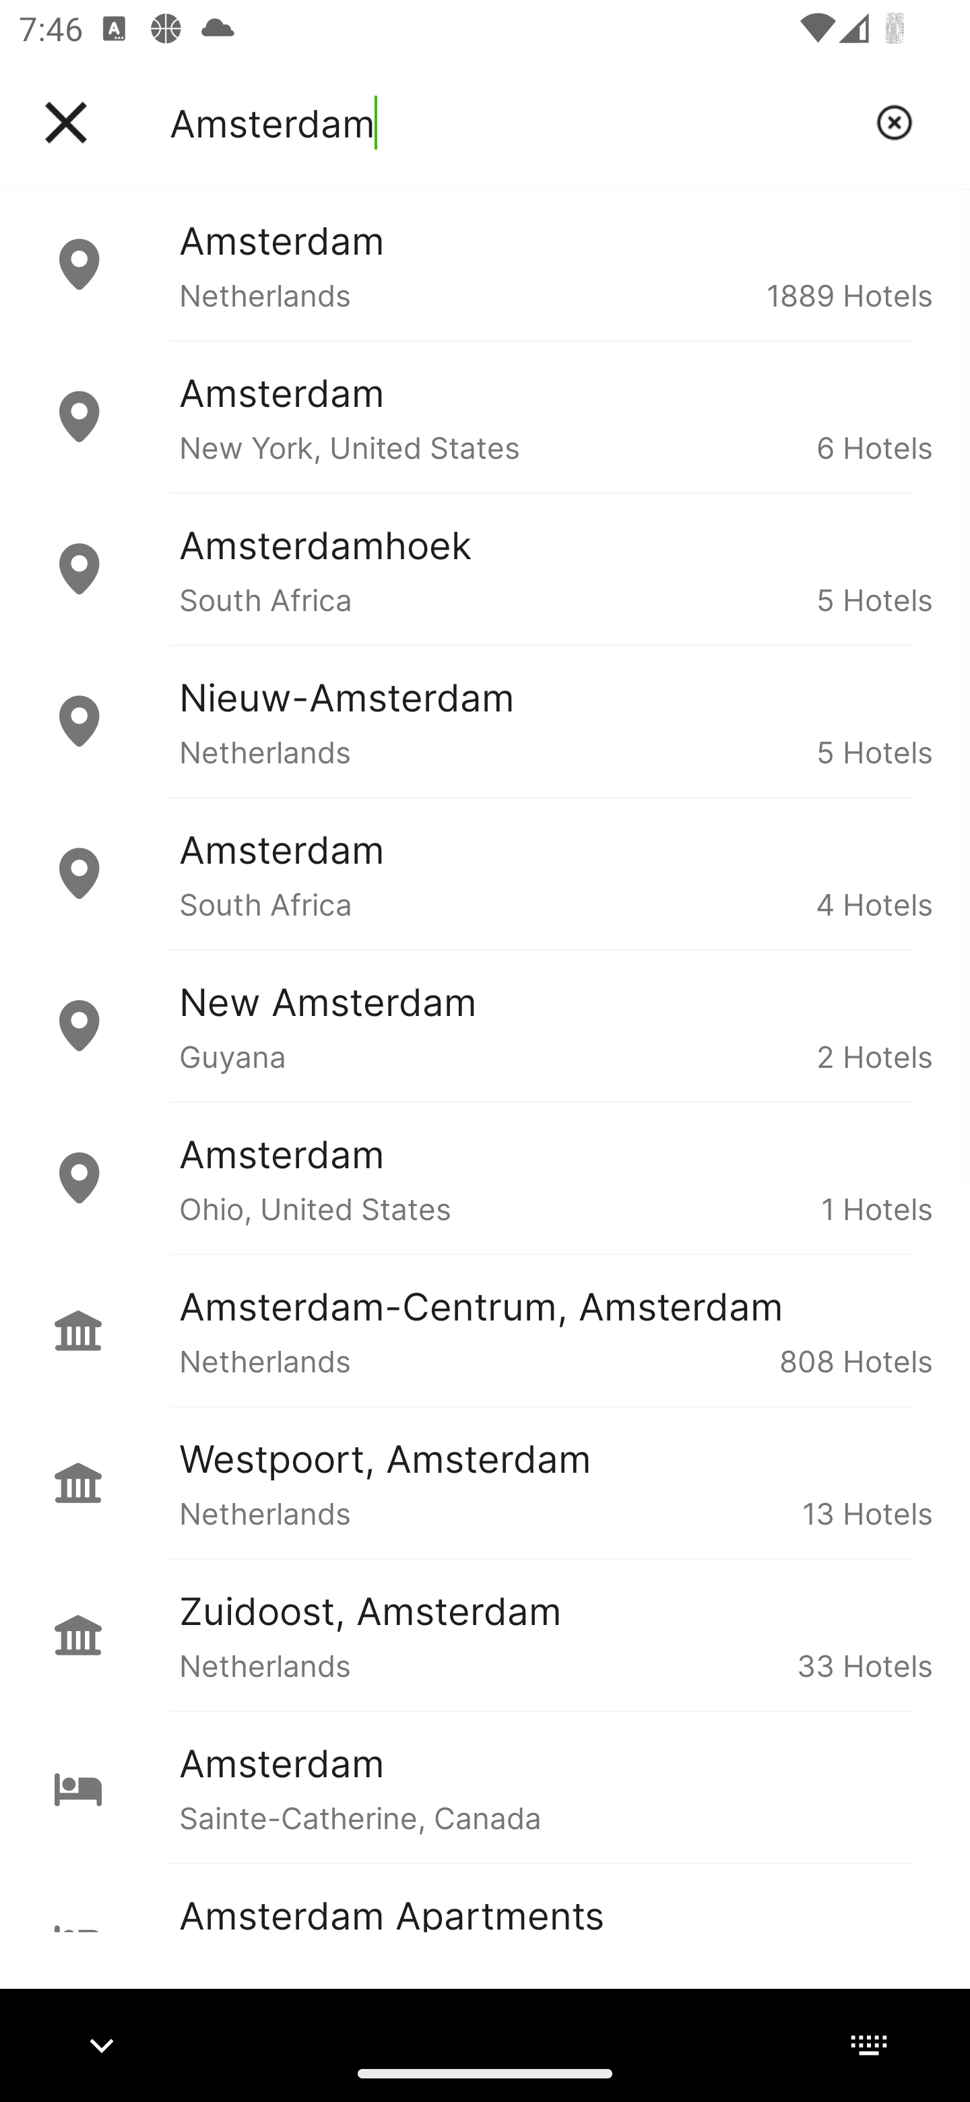 The height and width of the screenshot is (2102, 970). What do you see at coordinates (485, 1482) in the screenshot?
I see `Westpoort, Amsterdam Netherlands 13 Hotels` at bounding box center [485, 1482].